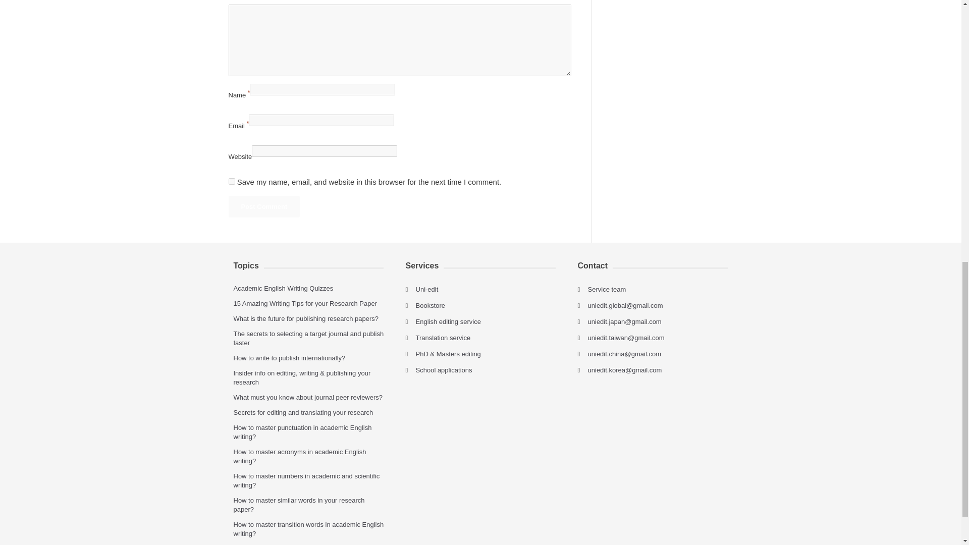 This screenshot has height=545, width=969. What do you see at coordinates (607, 289) in the screenshot?
I see `Service team` at bounding box center [607, 289].